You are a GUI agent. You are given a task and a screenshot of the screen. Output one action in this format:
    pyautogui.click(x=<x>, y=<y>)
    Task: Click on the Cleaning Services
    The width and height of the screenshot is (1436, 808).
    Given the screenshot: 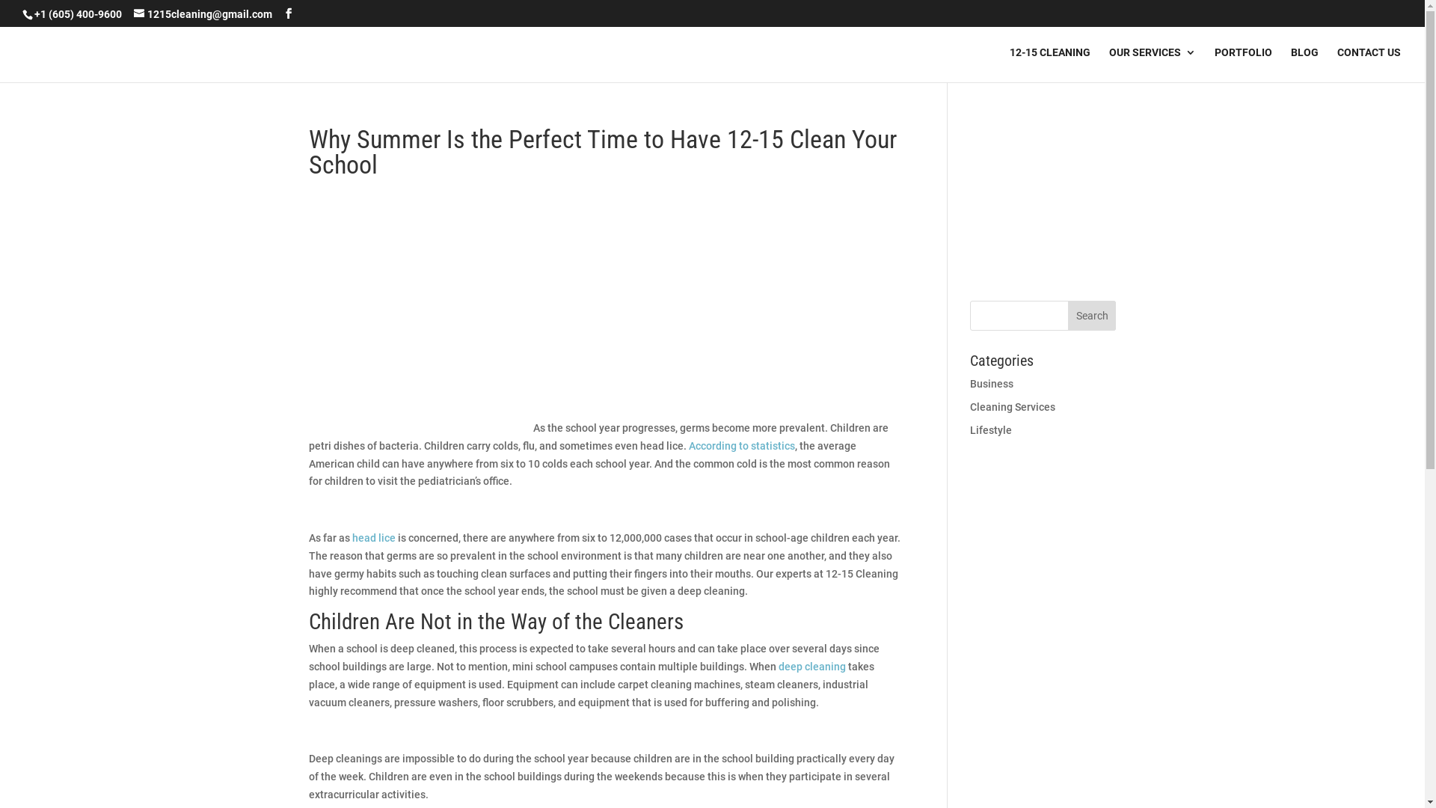 What is the action you would take?
    pyautogui.click(x=1013, y=407)
    